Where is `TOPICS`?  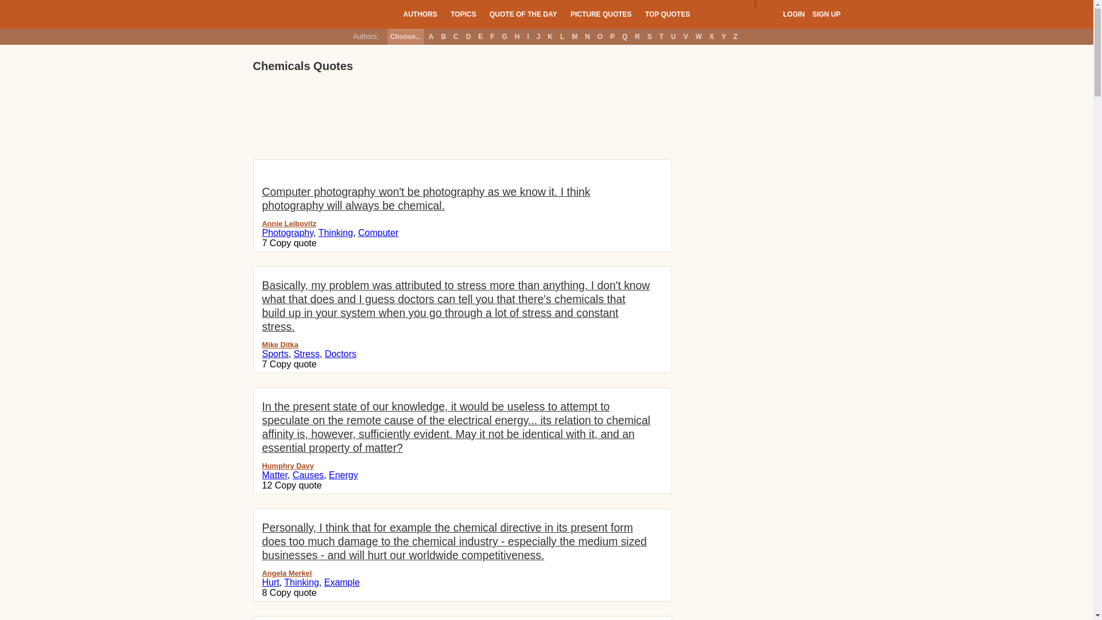 TOPICS is located at coordinates (463, 14).